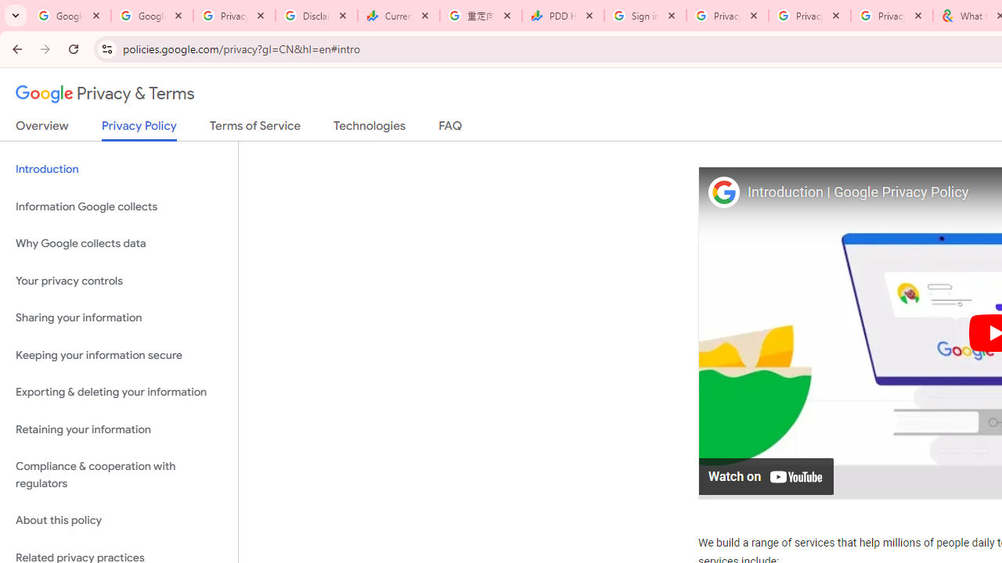 This screenshot has height=563, width=1002. Describe the element at coordinates (767, 475) in the screenshot. I see `Watch on YouTube` at that location.